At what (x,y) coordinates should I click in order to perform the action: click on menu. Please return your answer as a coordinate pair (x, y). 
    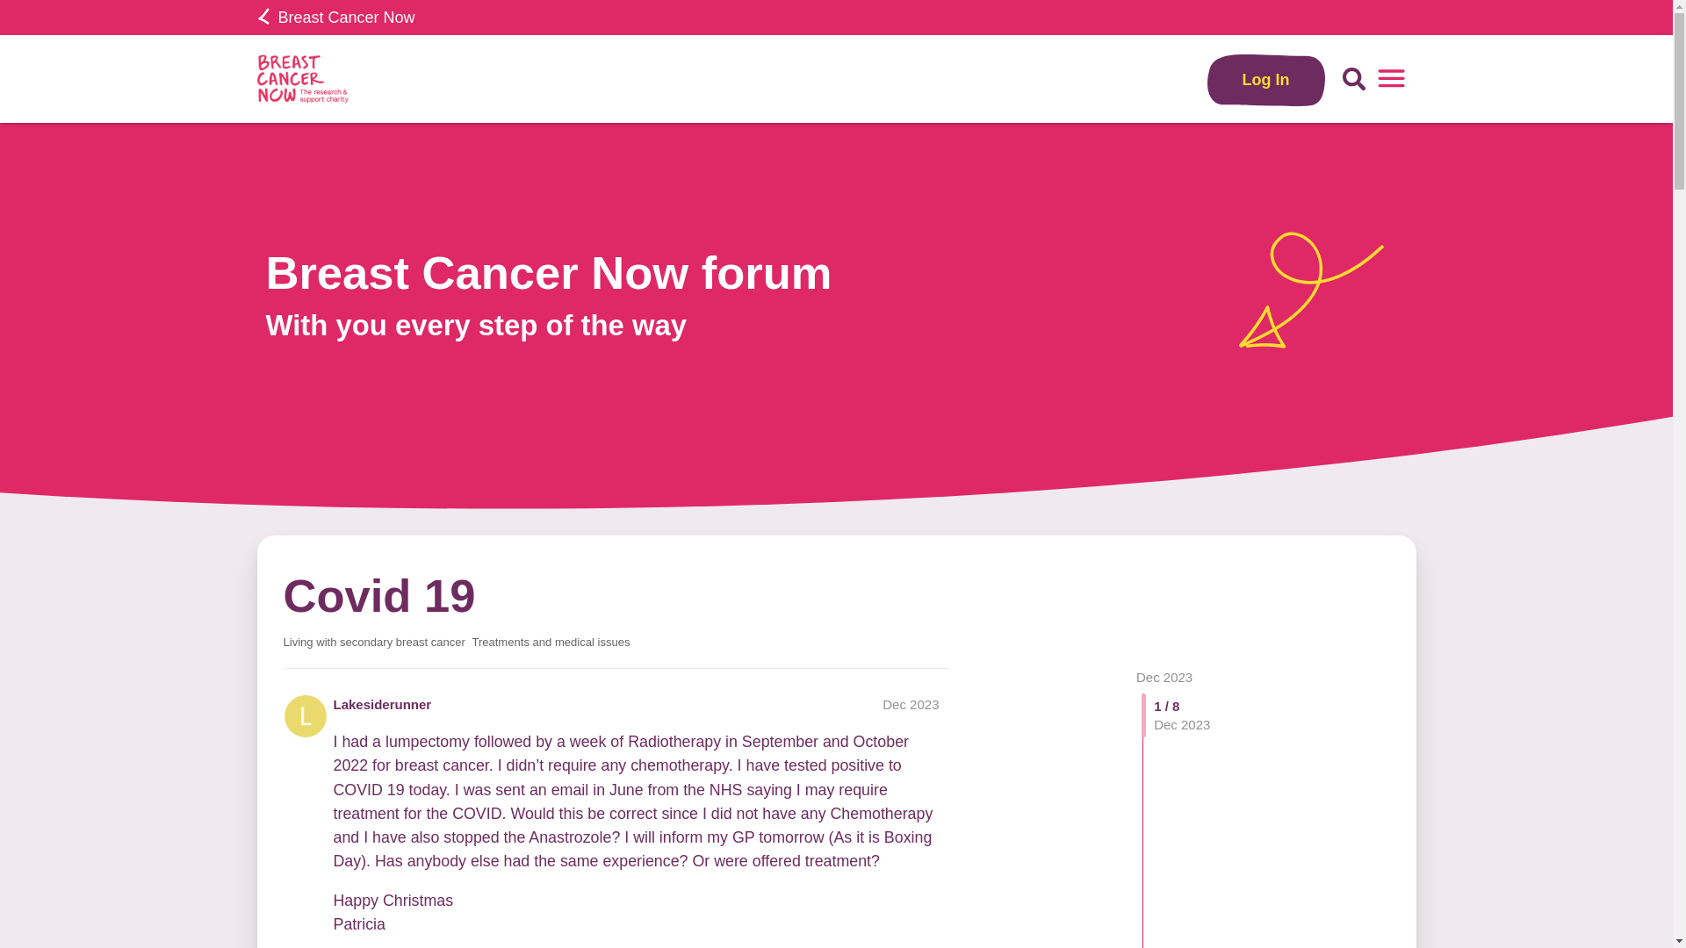
    Looking at the image, I should click on (1391, 79).